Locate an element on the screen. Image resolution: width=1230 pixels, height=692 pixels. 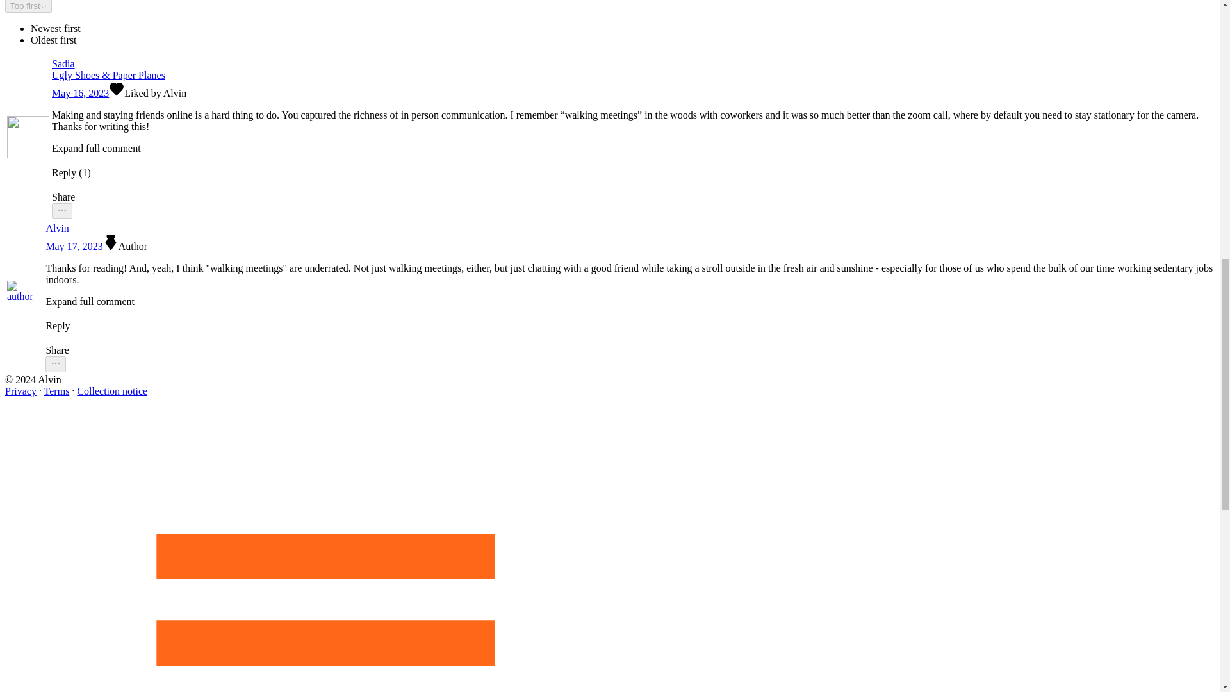
Oldest first is located at coordinates (54, 40).